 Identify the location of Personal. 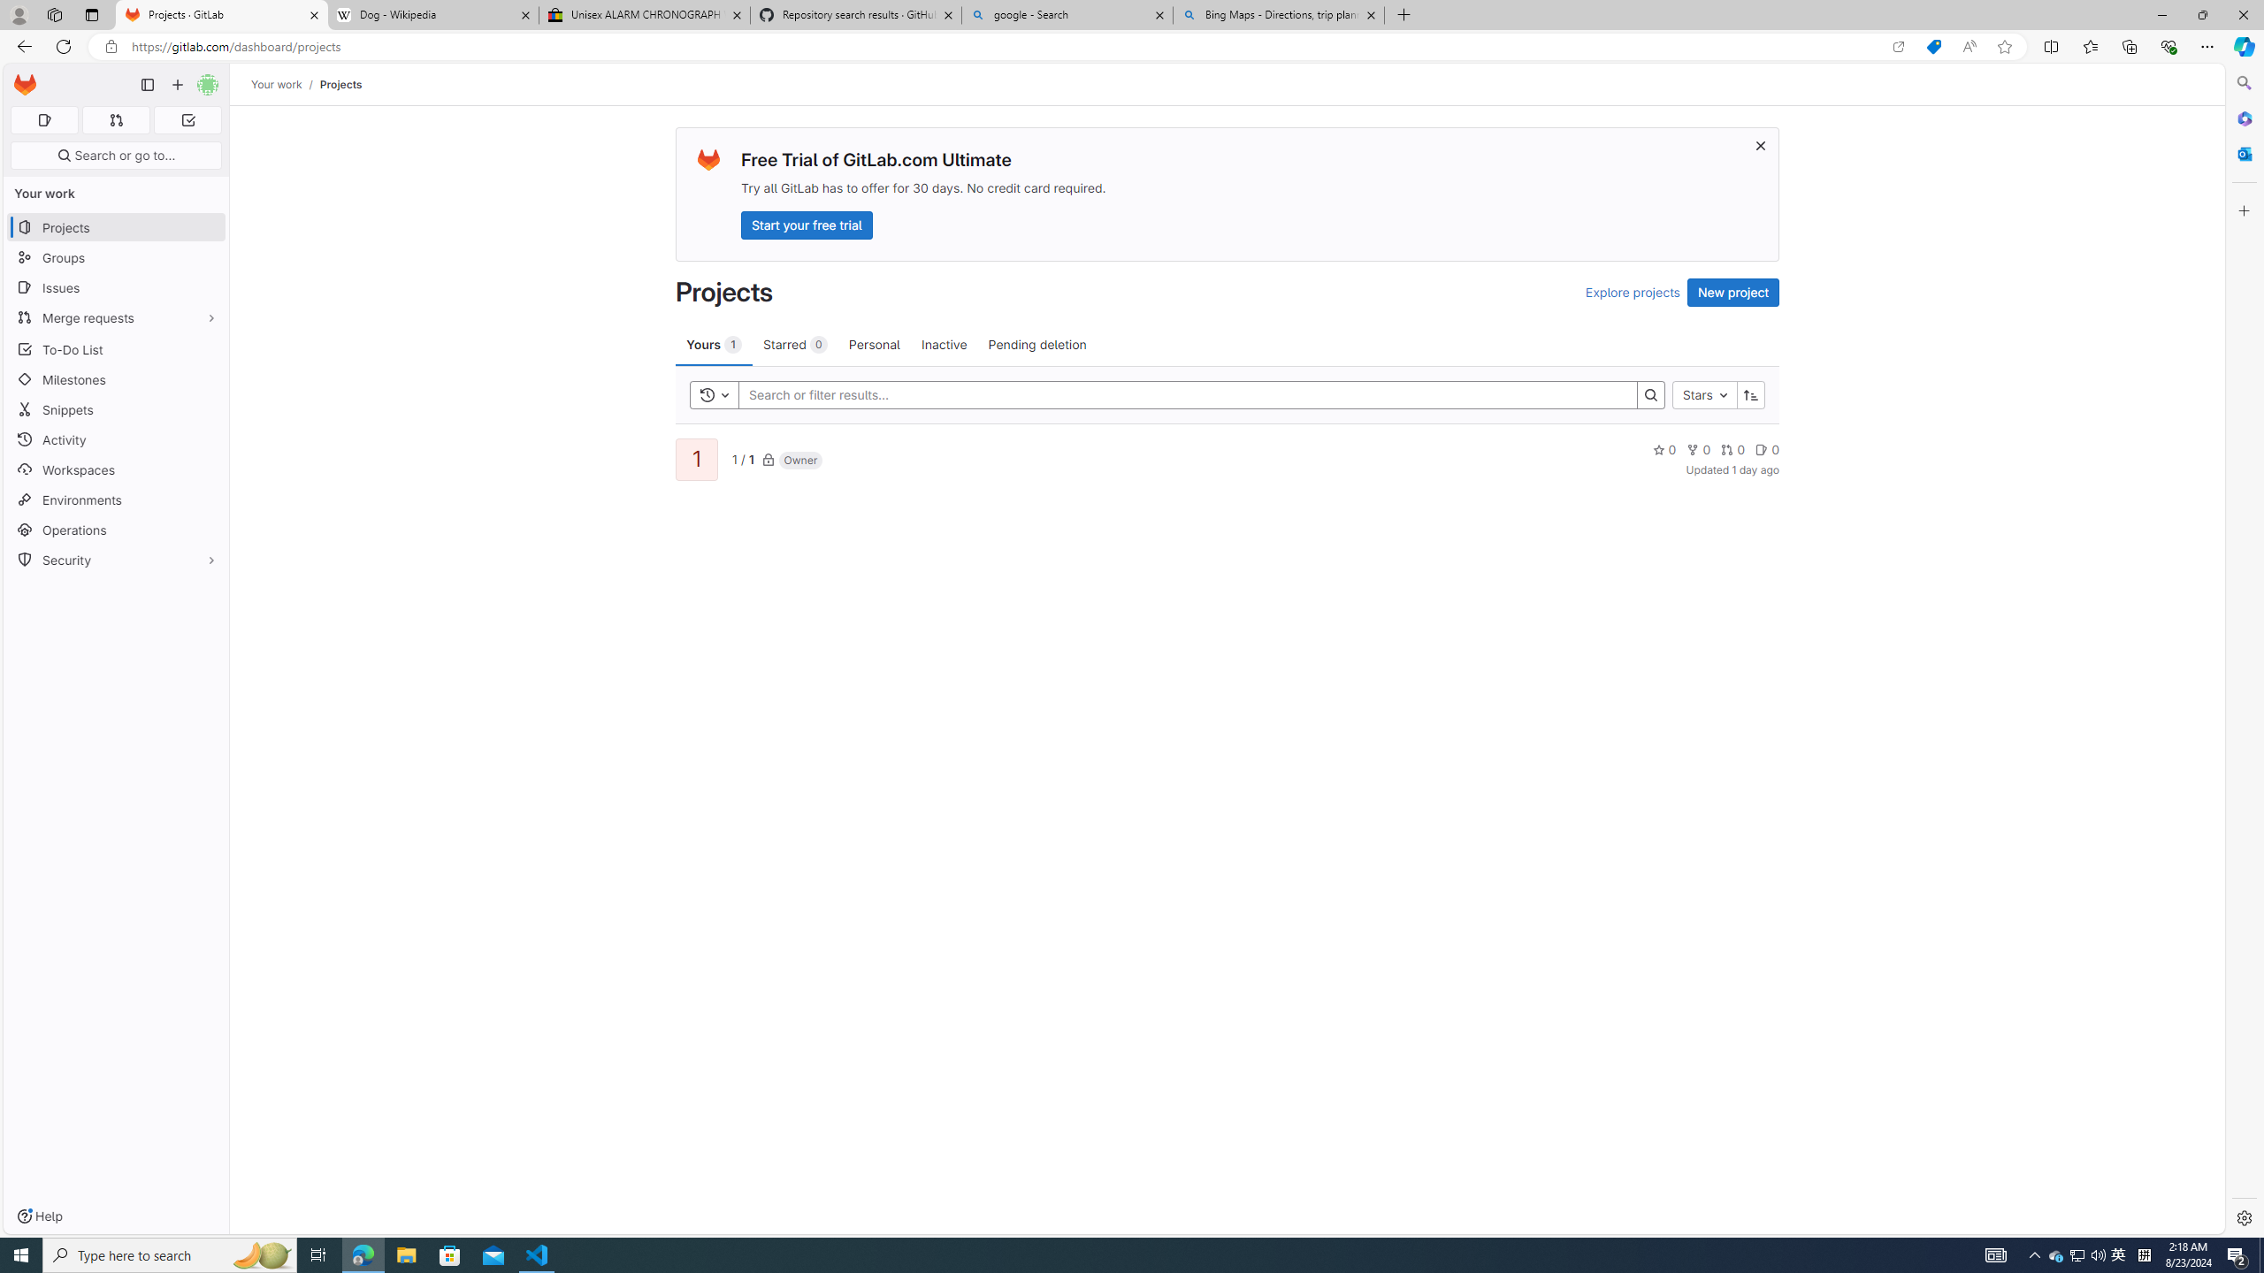
(874, 344).